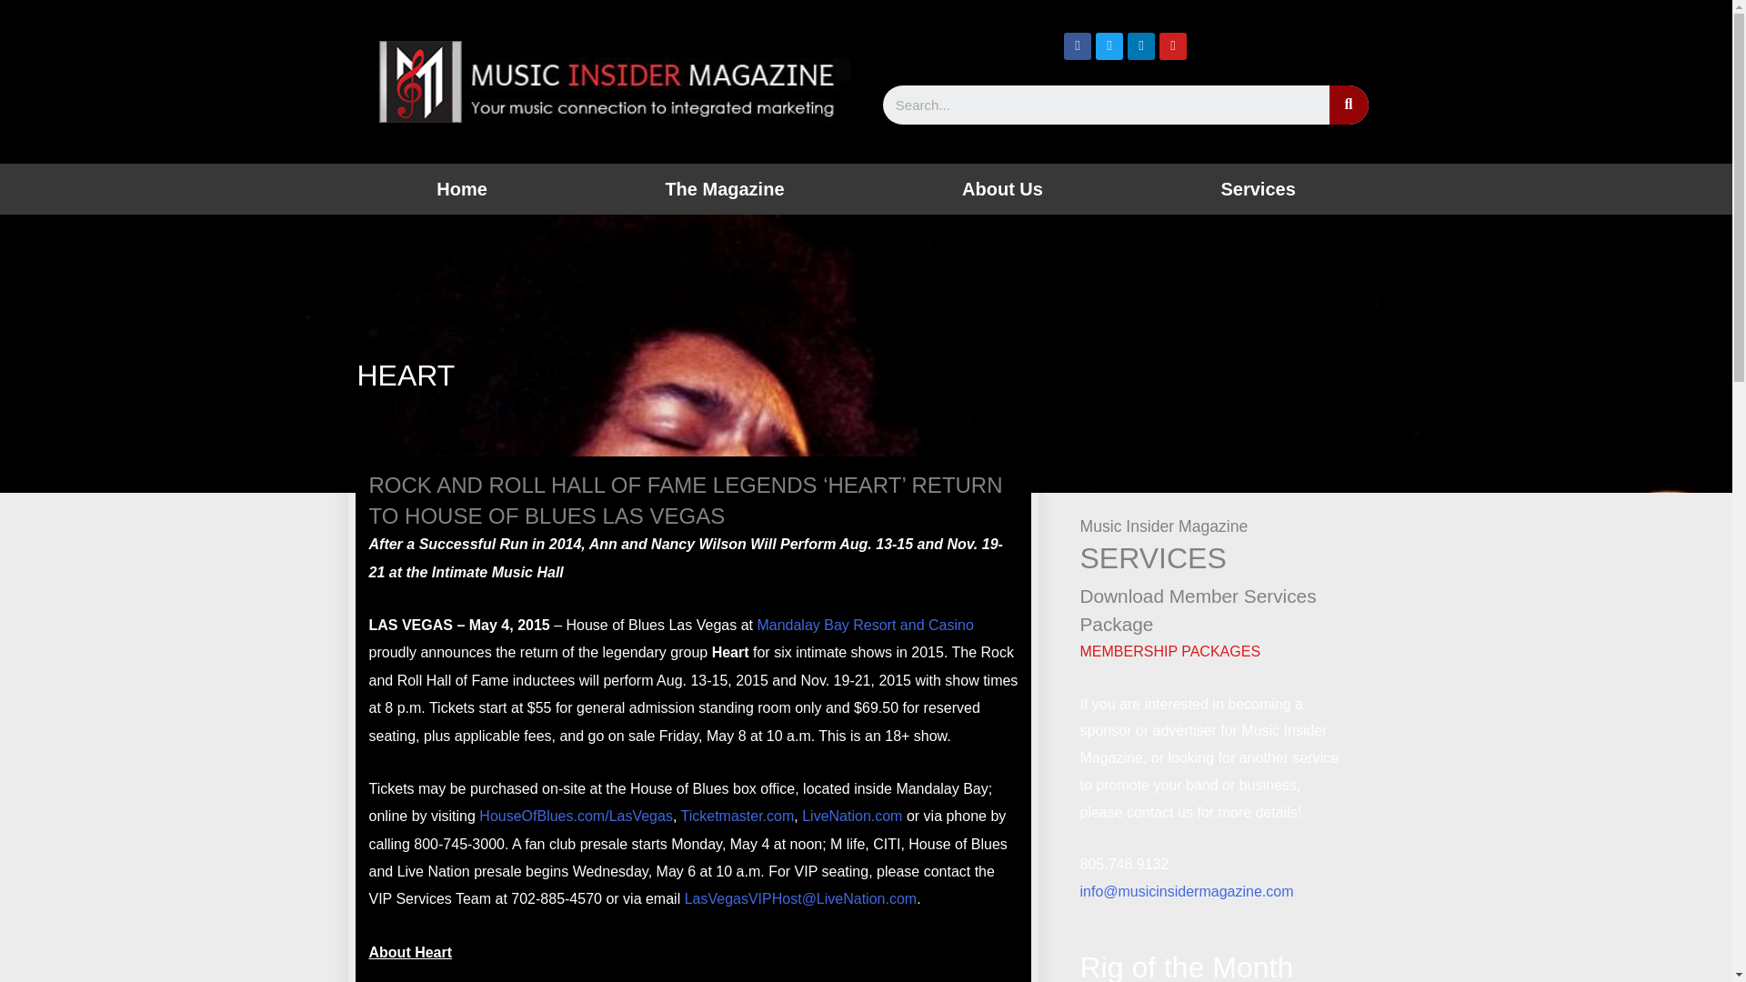 The image size is (1746, 982). What do you see at coordinates (737, 816) in the screenshot?
I see `Ticketmaster.com` at bounding box center [737, 816].